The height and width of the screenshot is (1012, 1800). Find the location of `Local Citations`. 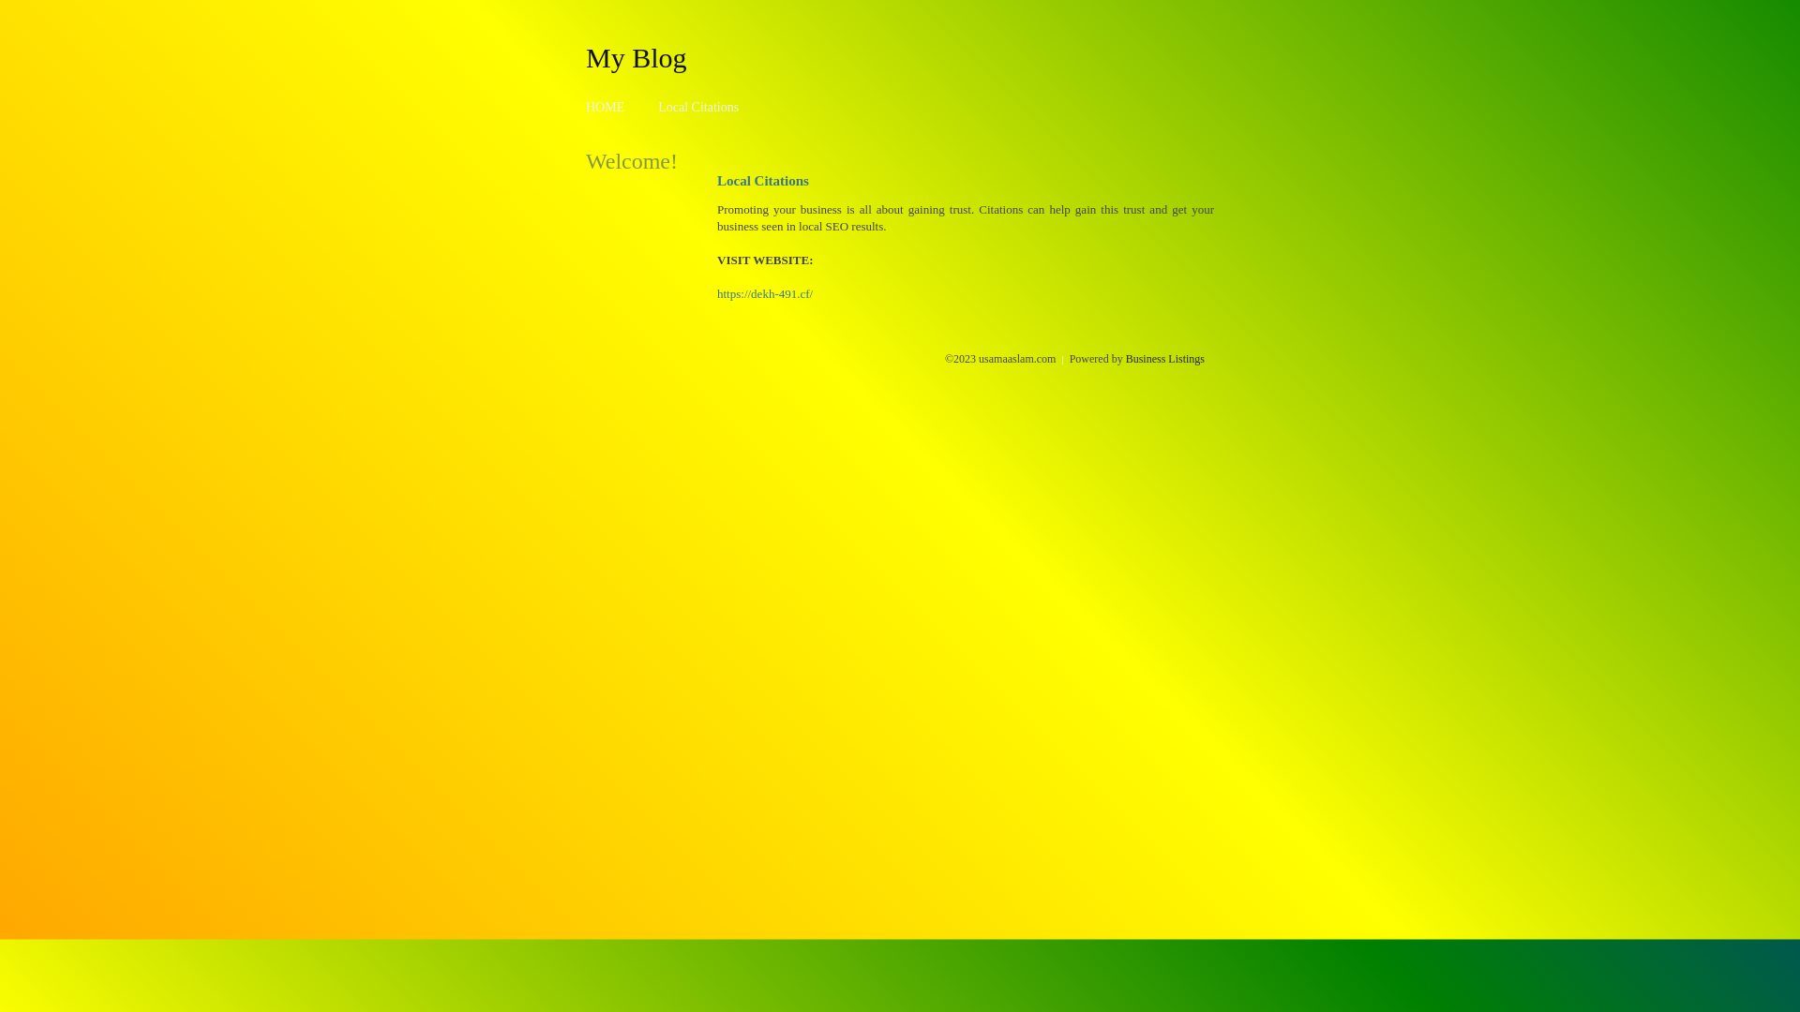

Local Citations is located at coordinates (698, 107).